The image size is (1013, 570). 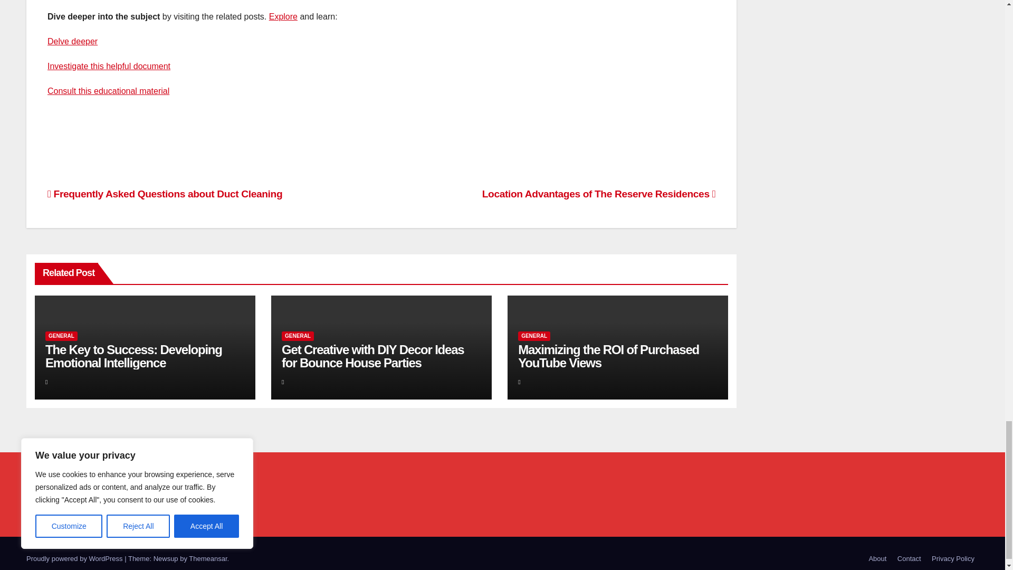 What do you see at coordinates (910, 558) in the screenshot?
I see `Contact` at bounding box center [910, 558].